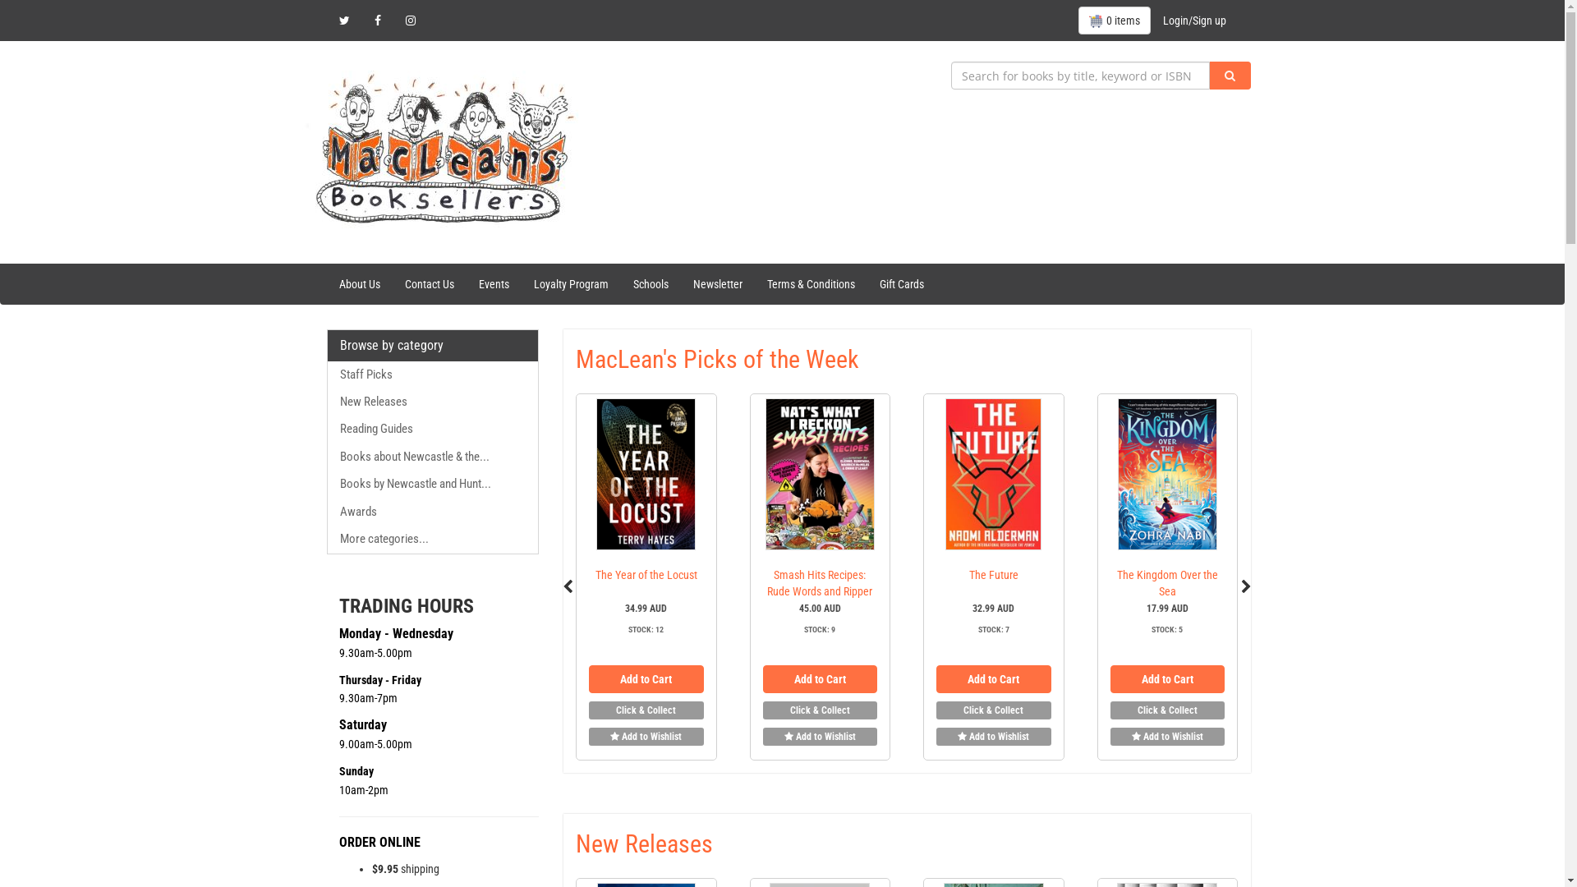 Image resolution: width=1577 pixels, height=887 pixels. Describe the element at coordinates (820, 591) in the screenshot. I see `Smash Hits Recipes: Rude Words and Ripper Feeds` at that location.